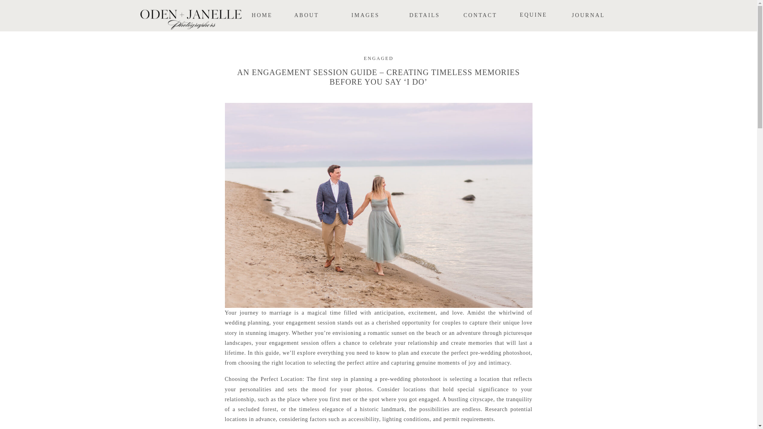 This screenshot has height=429, width=763. I want to click on ENGAGED, so click(378, 58).